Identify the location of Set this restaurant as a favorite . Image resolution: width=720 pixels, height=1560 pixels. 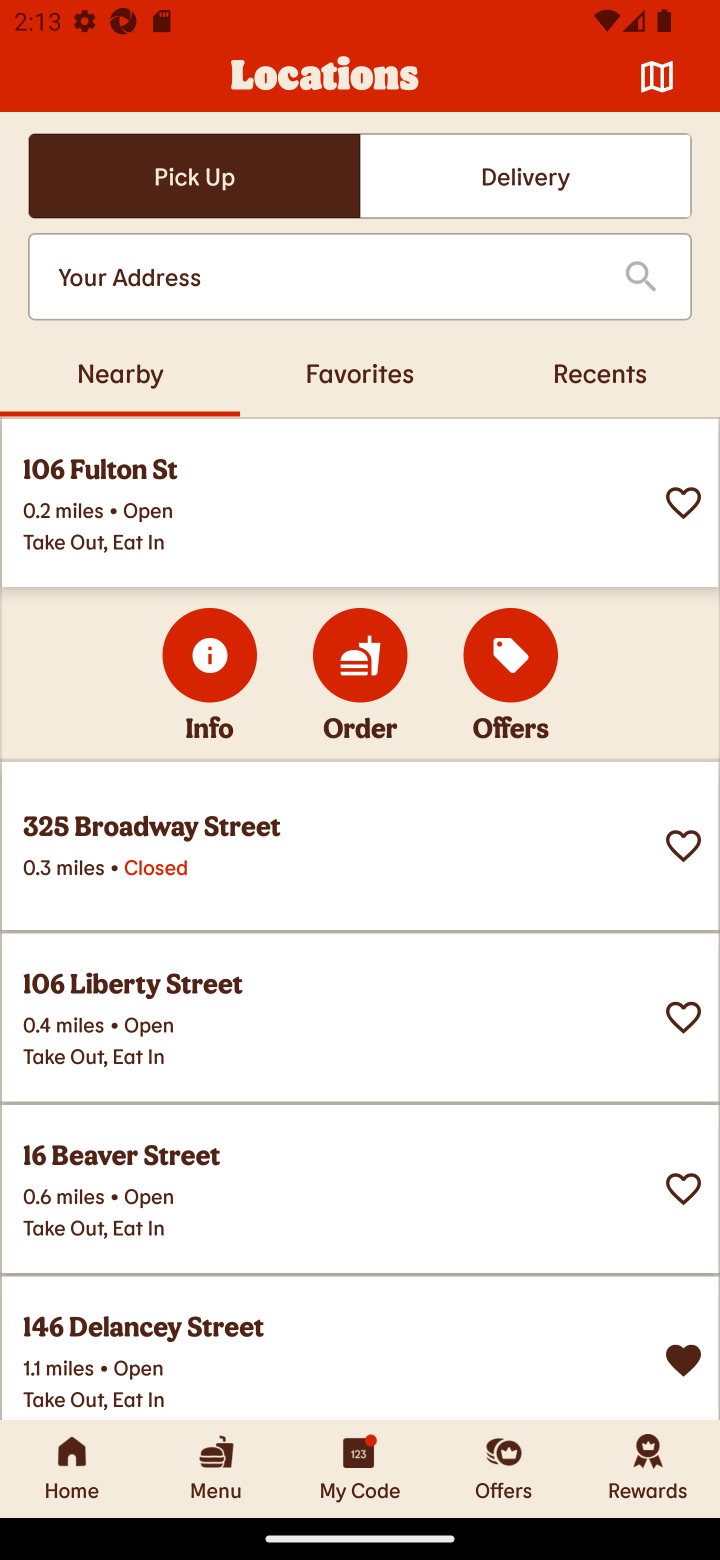
(683, 1189).